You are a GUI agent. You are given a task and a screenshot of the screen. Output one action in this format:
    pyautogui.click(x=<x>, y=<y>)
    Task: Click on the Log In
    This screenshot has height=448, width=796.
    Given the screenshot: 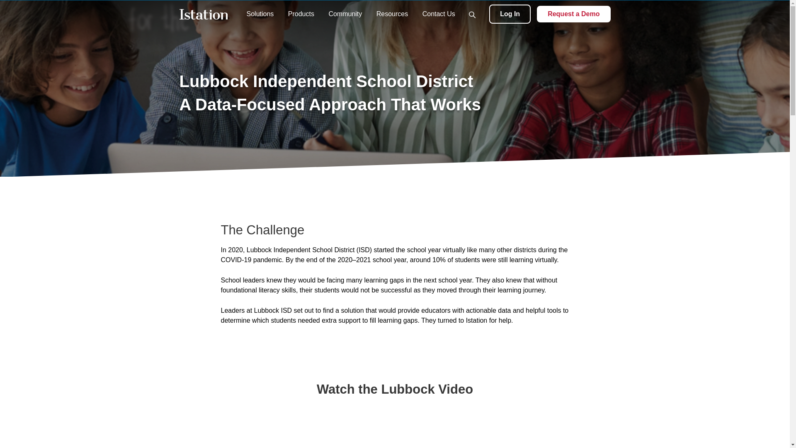 What is the action you would take?
    pyautogui.click(x=510, y=14)
    